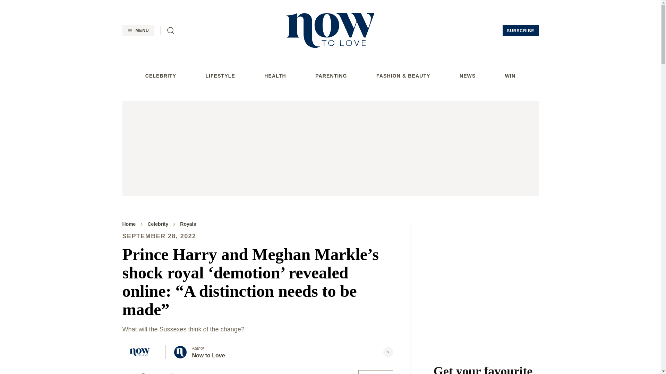 The height and width of the screenshot is (374, 666). Describe the element at coordinates (220, 75) in the screenshot. I see `LIFESTYLE` at that location.